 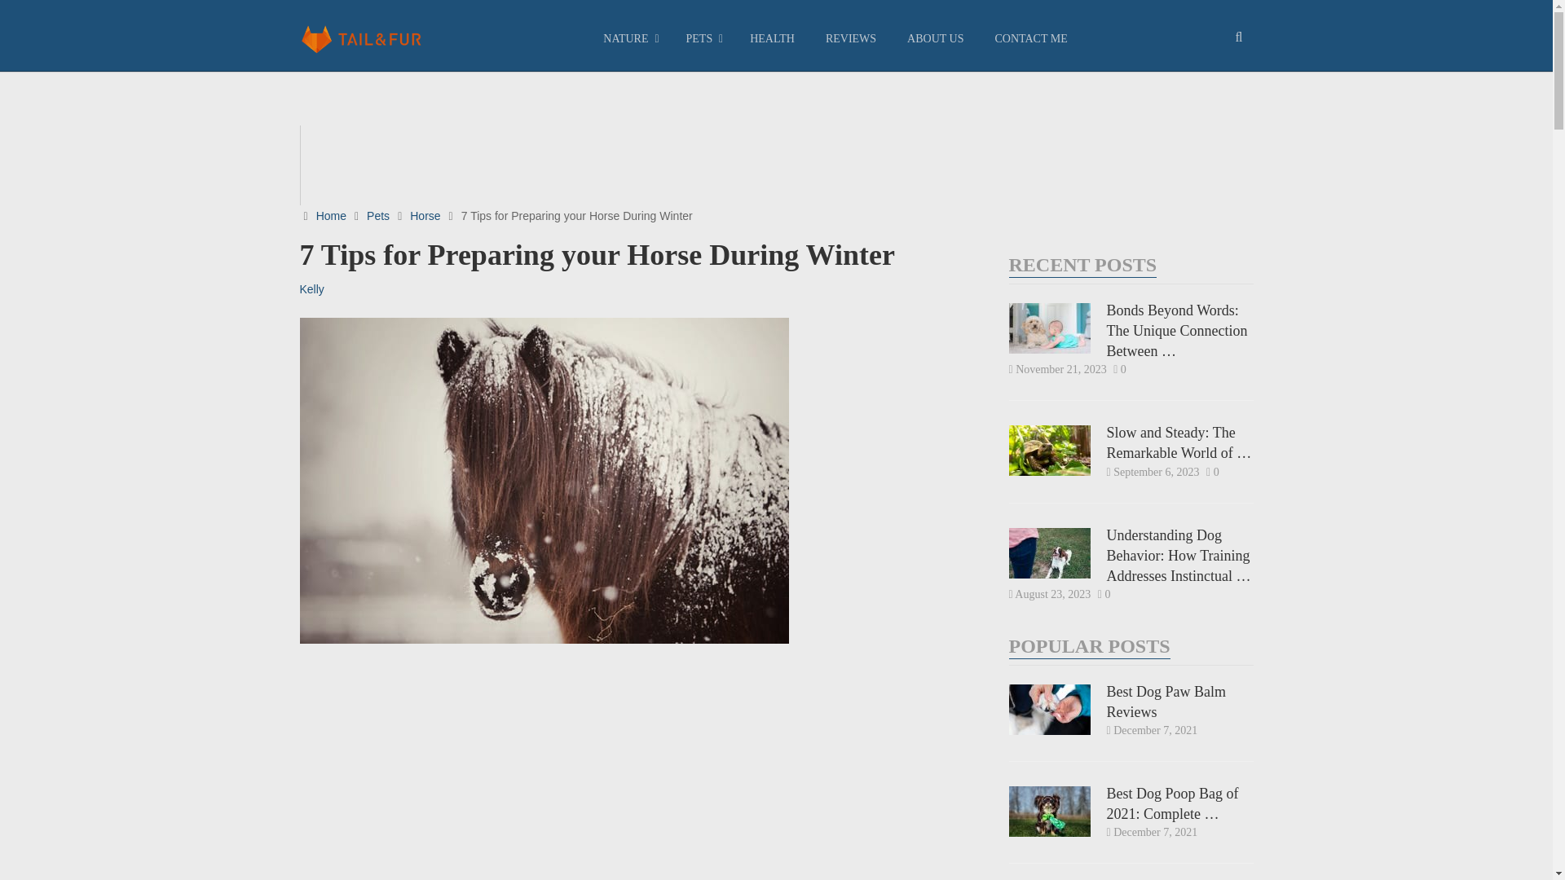 What do you see at coordinates (1030, 39) in the screenshot?
I see `CONTACT ME` at bounding box center [1030, 39].